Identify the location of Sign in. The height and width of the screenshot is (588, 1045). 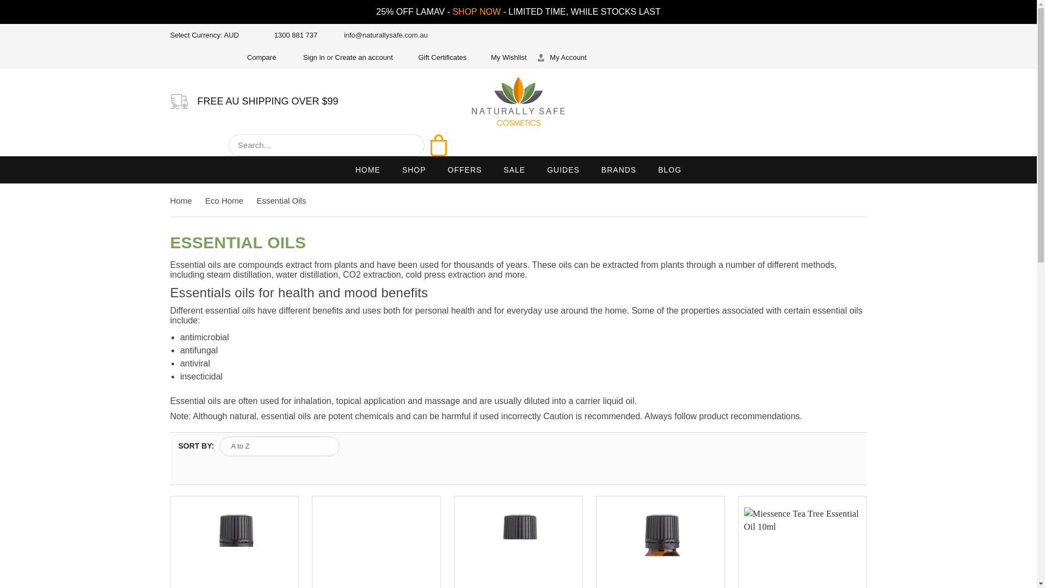
(308, 58).